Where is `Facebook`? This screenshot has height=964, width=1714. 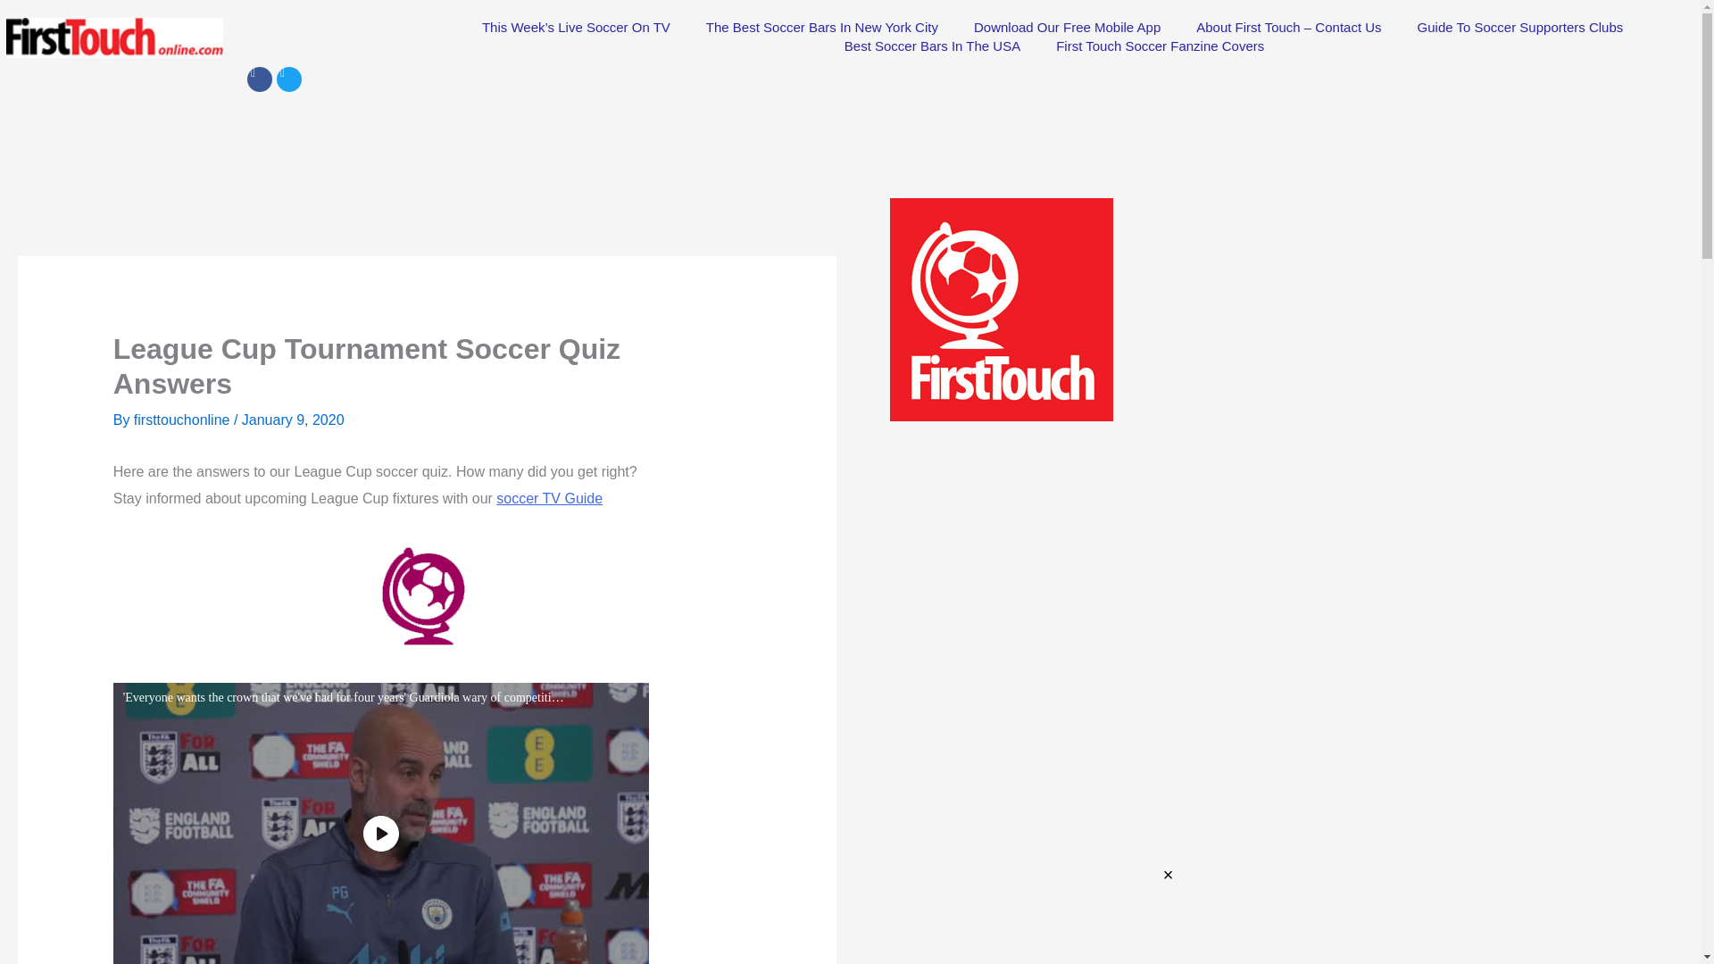
Facebook is located at coordinates (259, 79).